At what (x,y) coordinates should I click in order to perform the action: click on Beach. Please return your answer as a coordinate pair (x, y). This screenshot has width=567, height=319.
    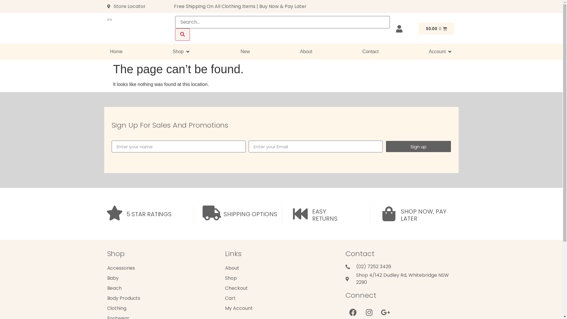
    Looking at the image, I should click on (160, 288).